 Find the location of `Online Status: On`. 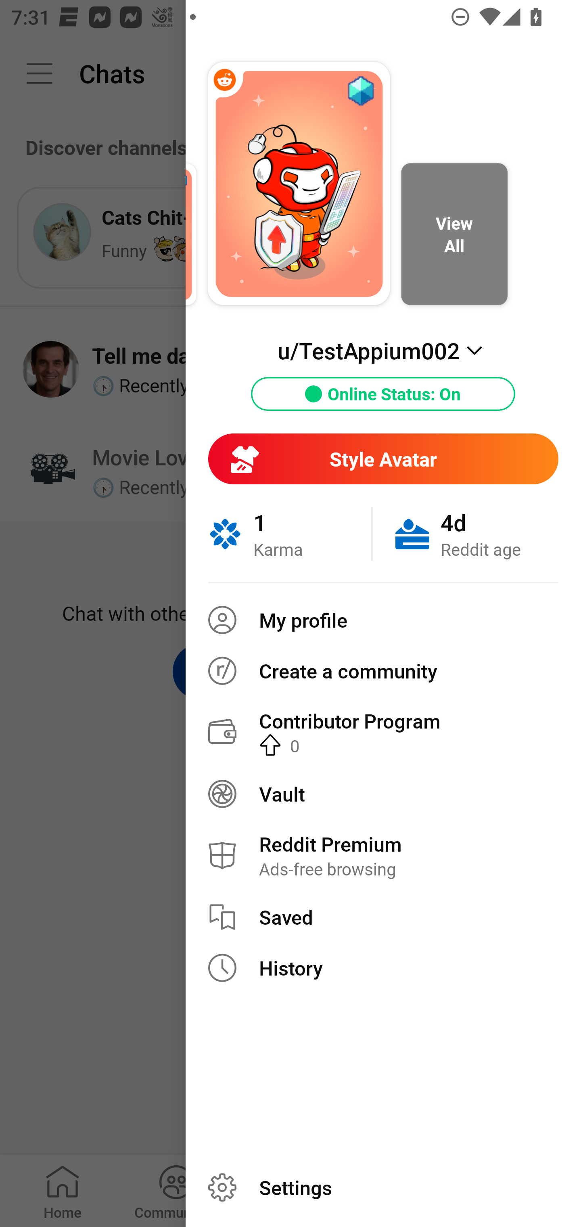

Online Status: On is located at coordinates (383, 394).